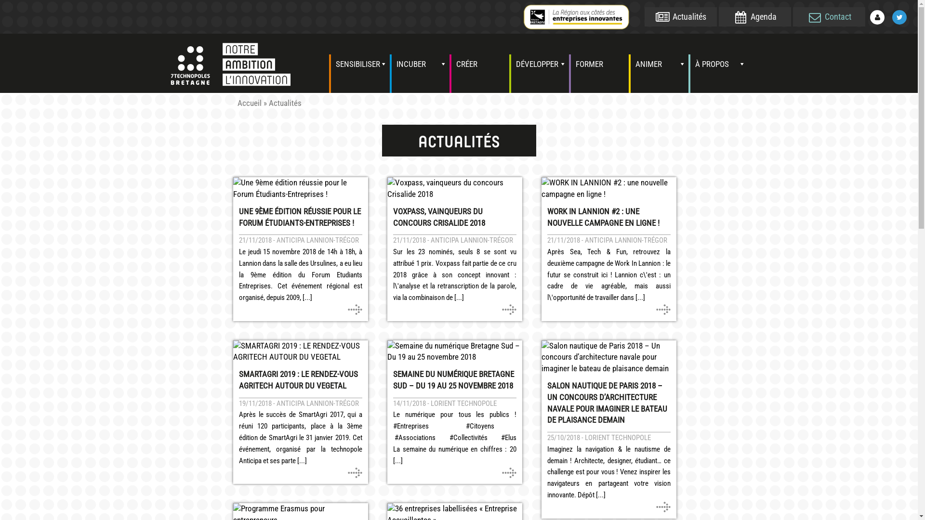  What do you see at coordinates (659, 74) in the screenshot?
I see `ANIMER` at bounding box center [659, 74].